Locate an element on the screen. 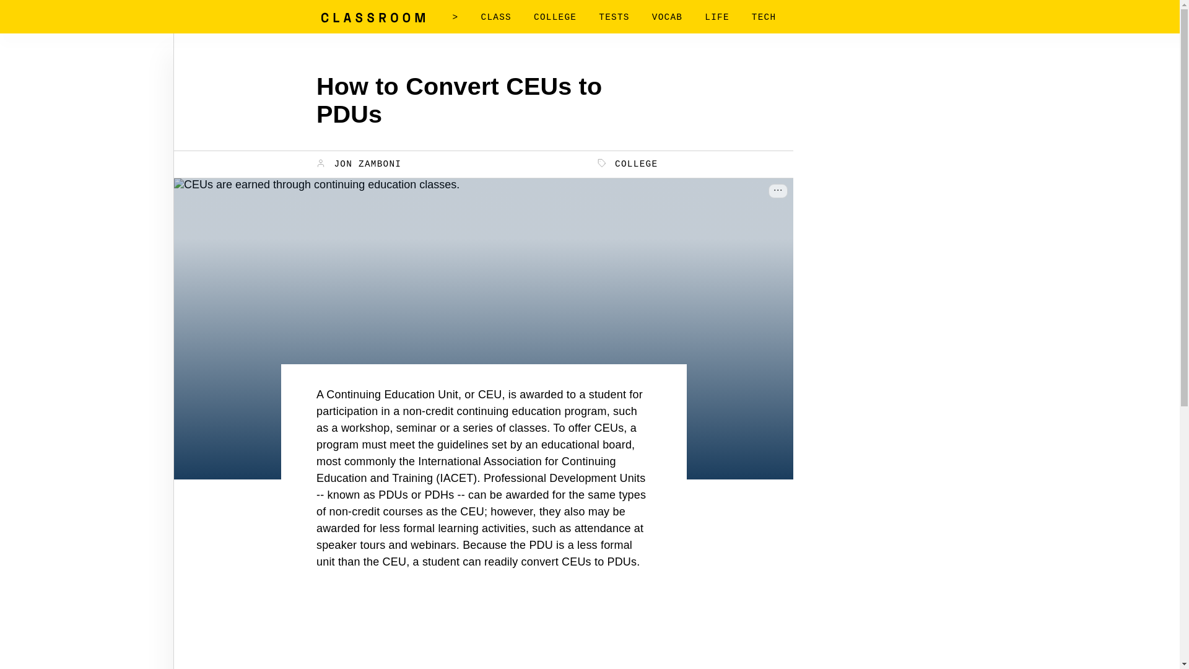 This screenshot has width=1189, height=669. LIFE is located at coordinates (717, 17).